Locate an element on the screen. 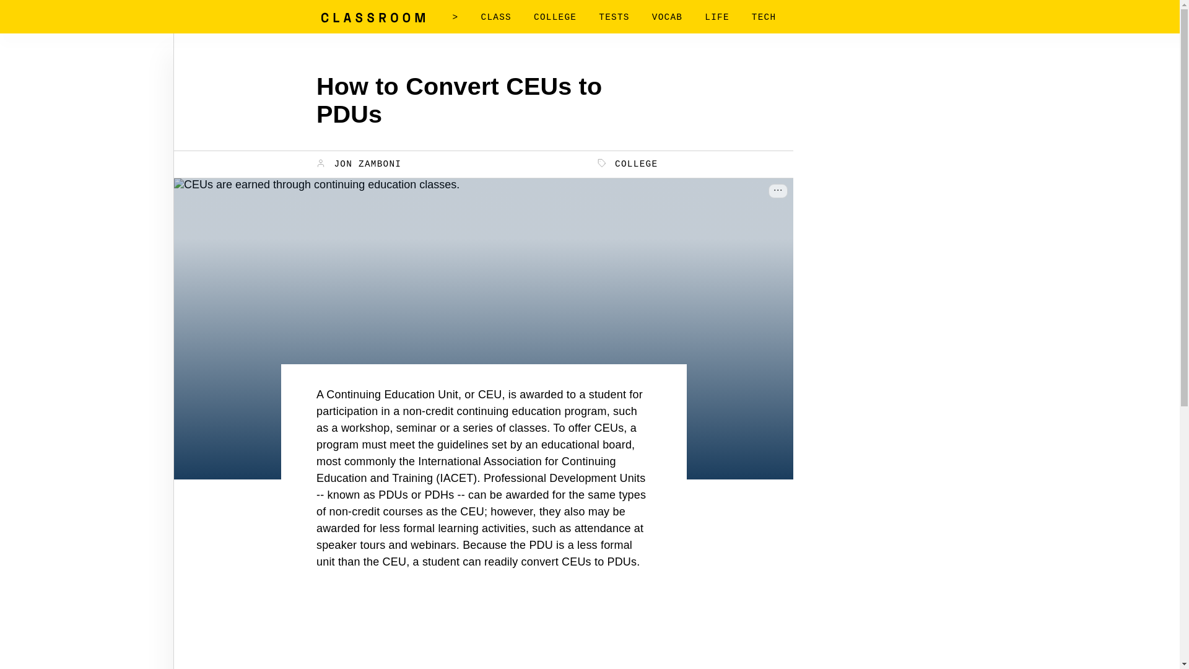 This screenshot has width=1189, height=669. LIFE is located at coordinates (717, 17).